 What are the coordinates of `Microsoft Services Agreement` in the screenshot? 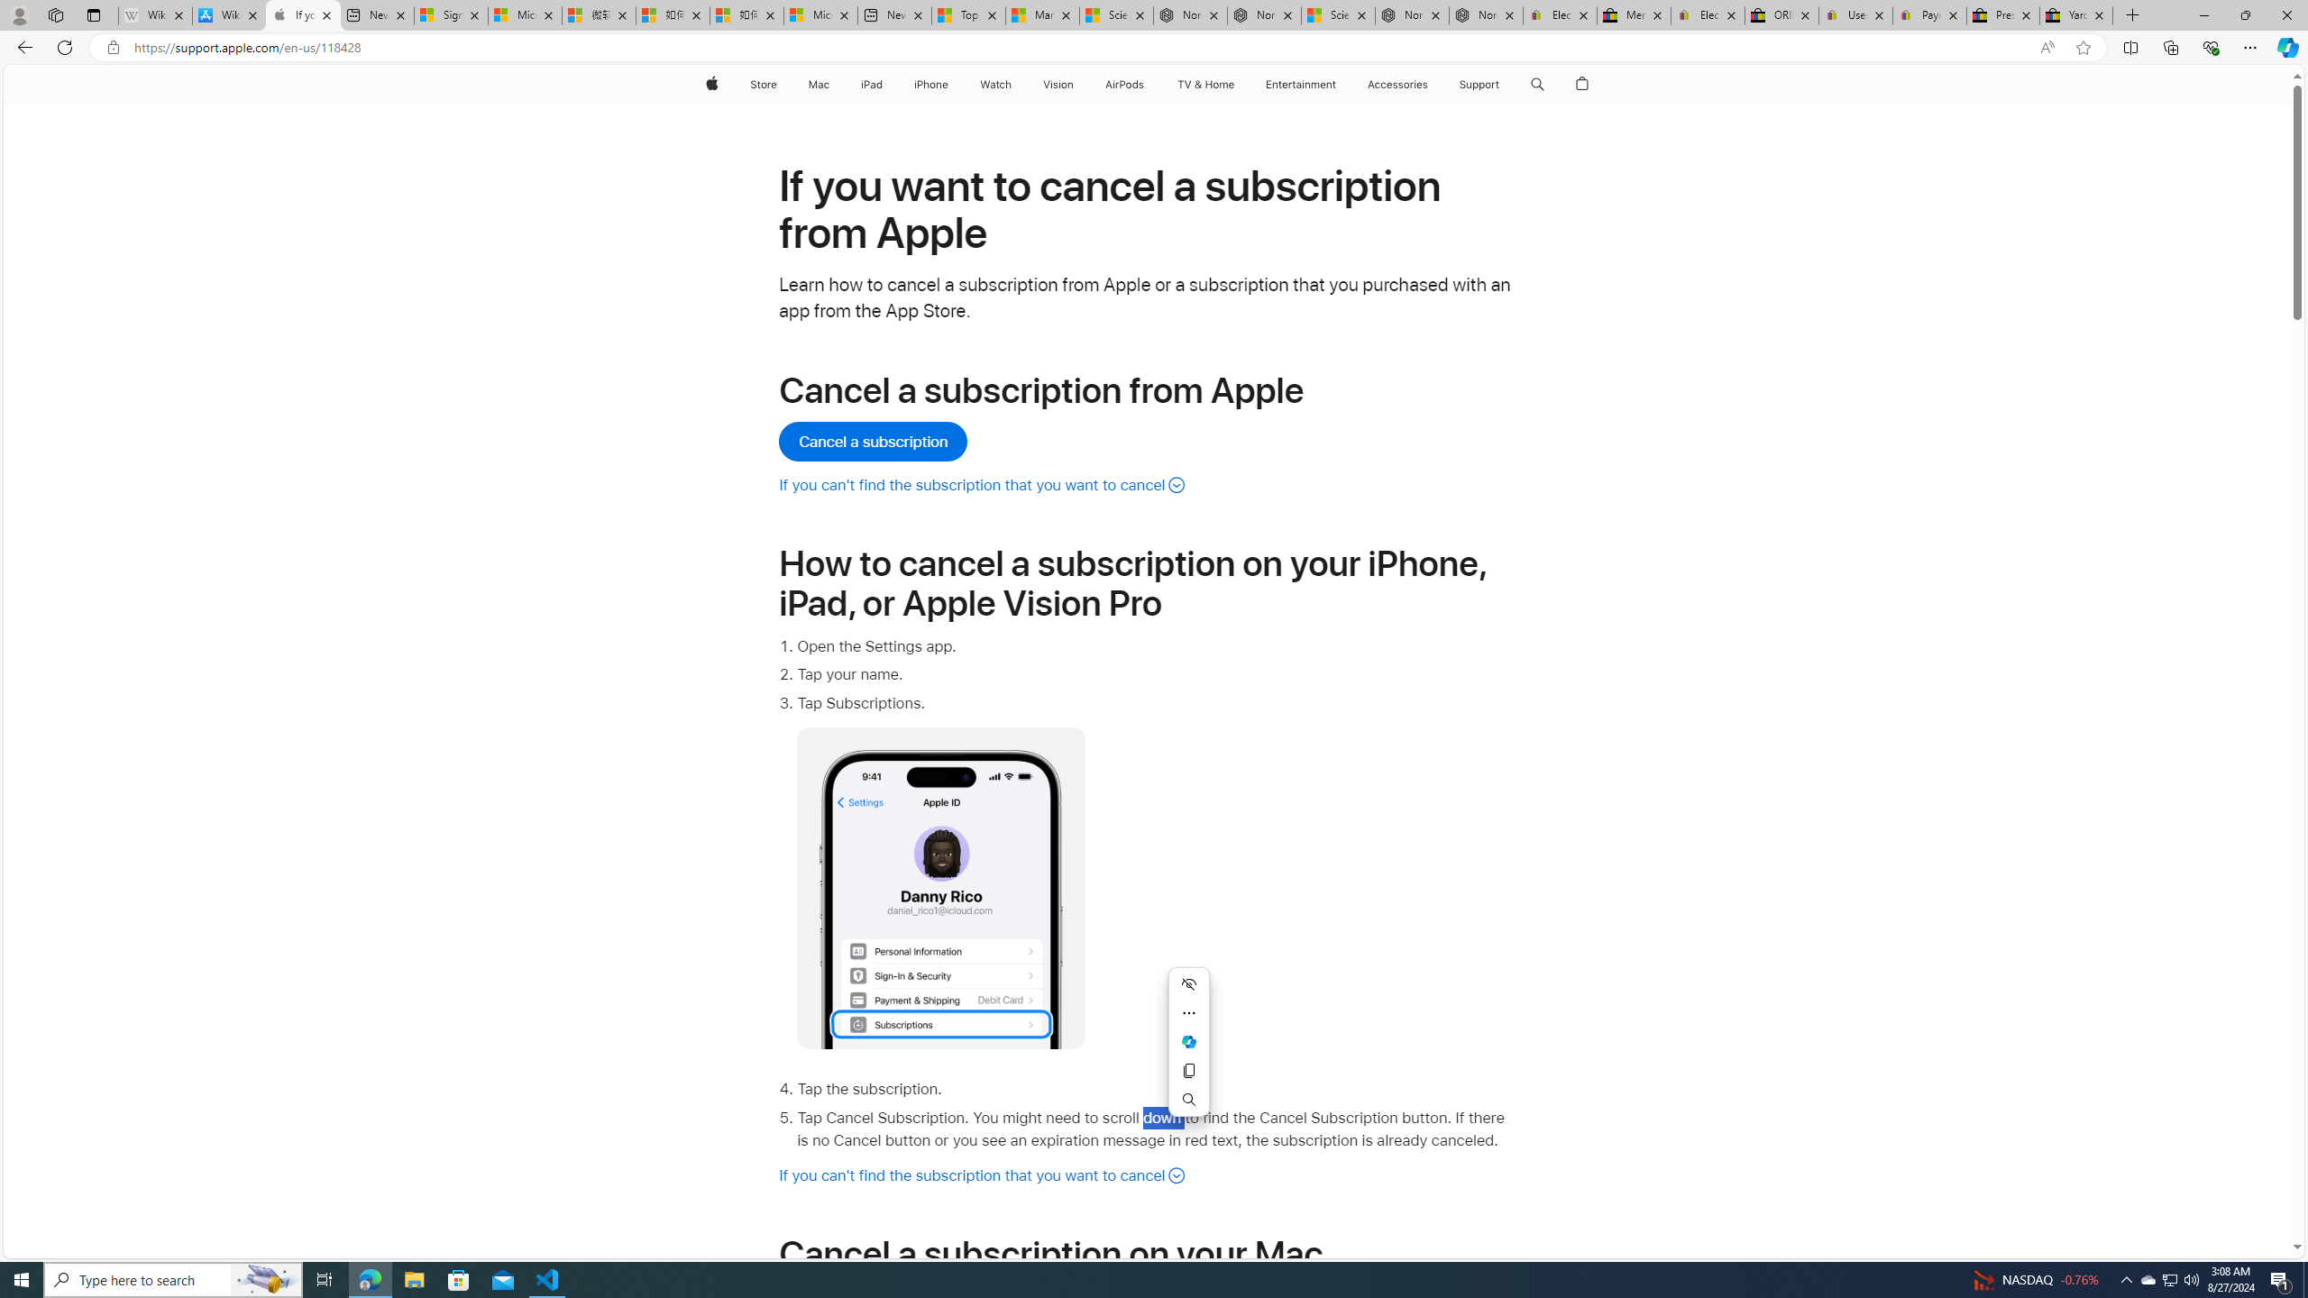 It's located at (525, 15).